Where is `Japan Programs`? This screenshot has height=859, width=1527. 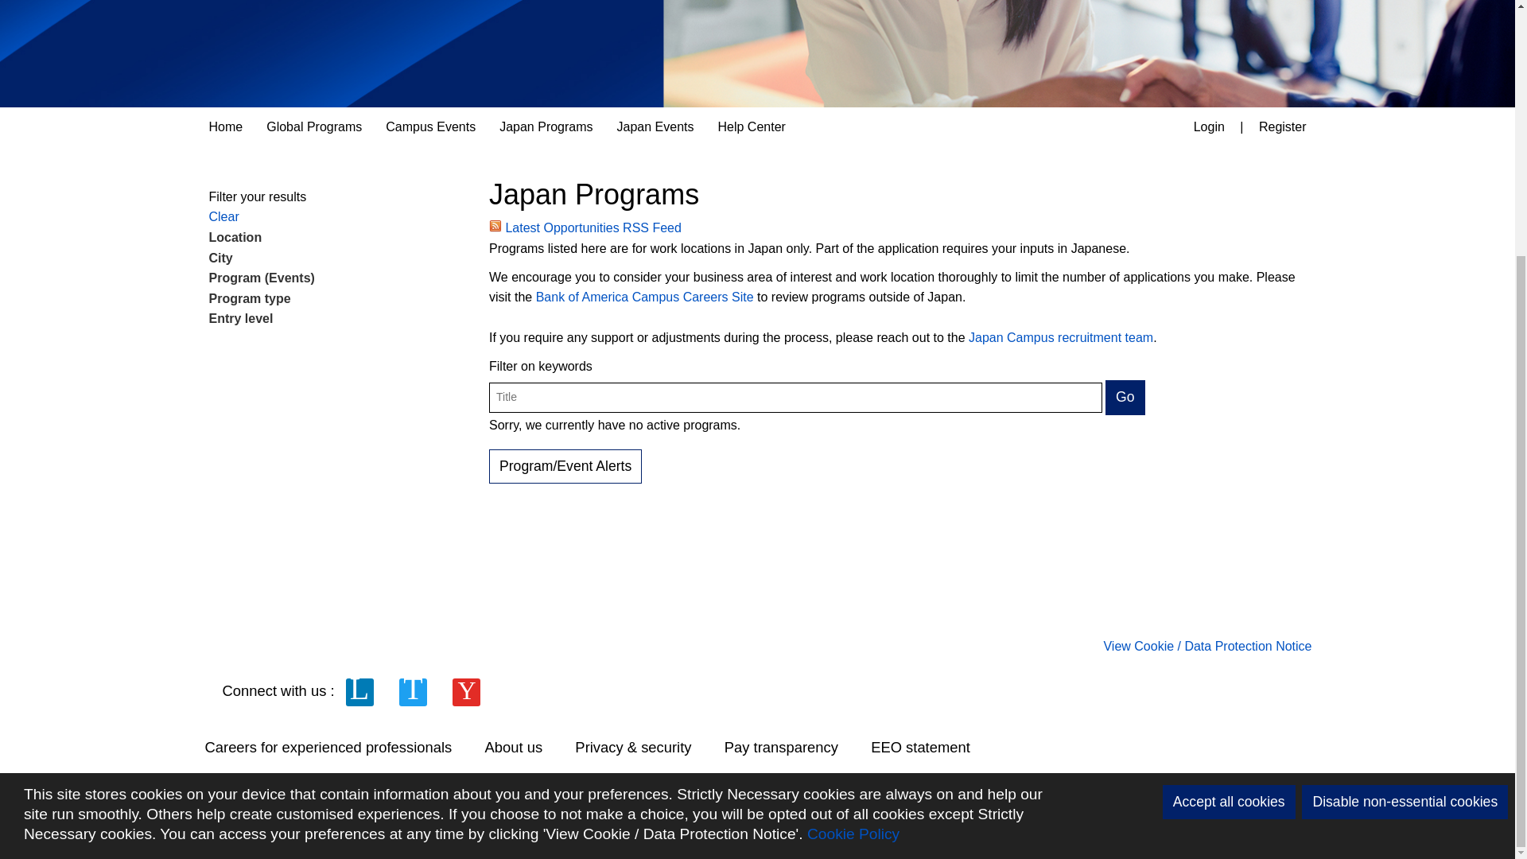
Japan Programs is located at coordinates (546, 127).